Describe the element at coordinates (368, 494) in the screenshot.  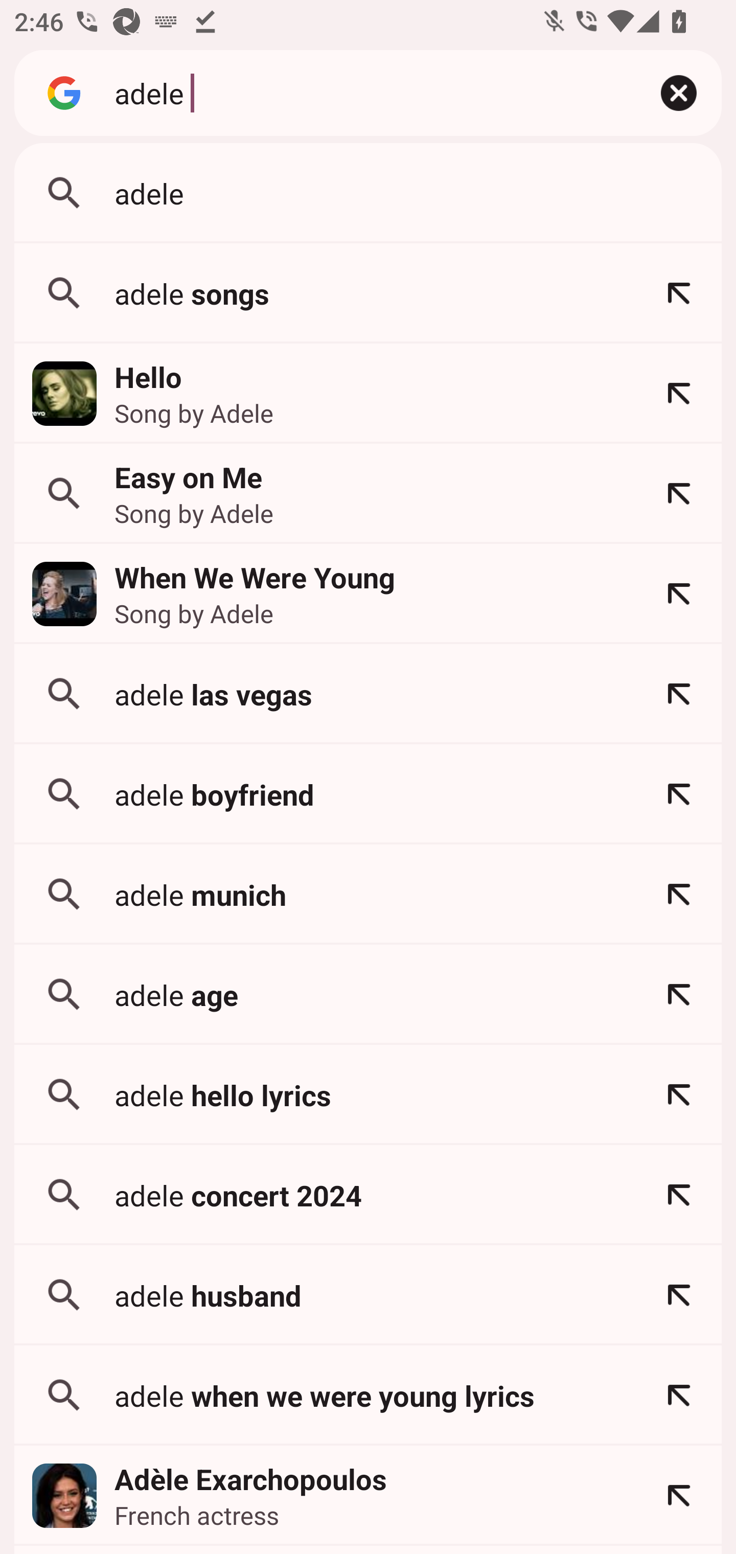
I see `Easy on Me Song by Adele Refine: adele easy on me` at that location.